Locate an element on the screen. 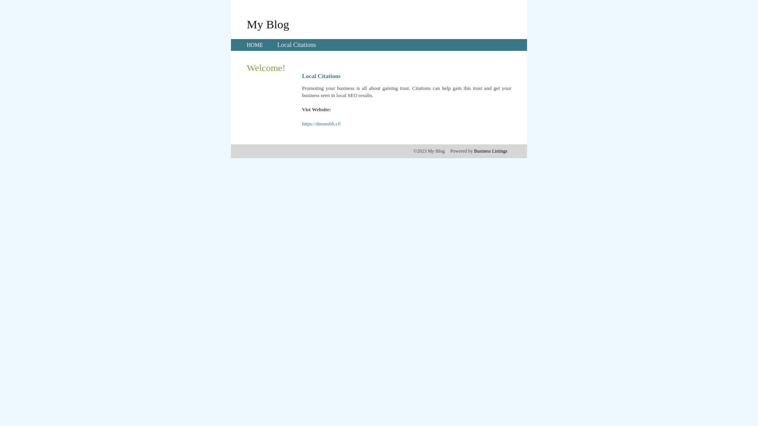 The width and height of the screenshot is (758, 426). Local Citations is located at coordinates (296, 45).